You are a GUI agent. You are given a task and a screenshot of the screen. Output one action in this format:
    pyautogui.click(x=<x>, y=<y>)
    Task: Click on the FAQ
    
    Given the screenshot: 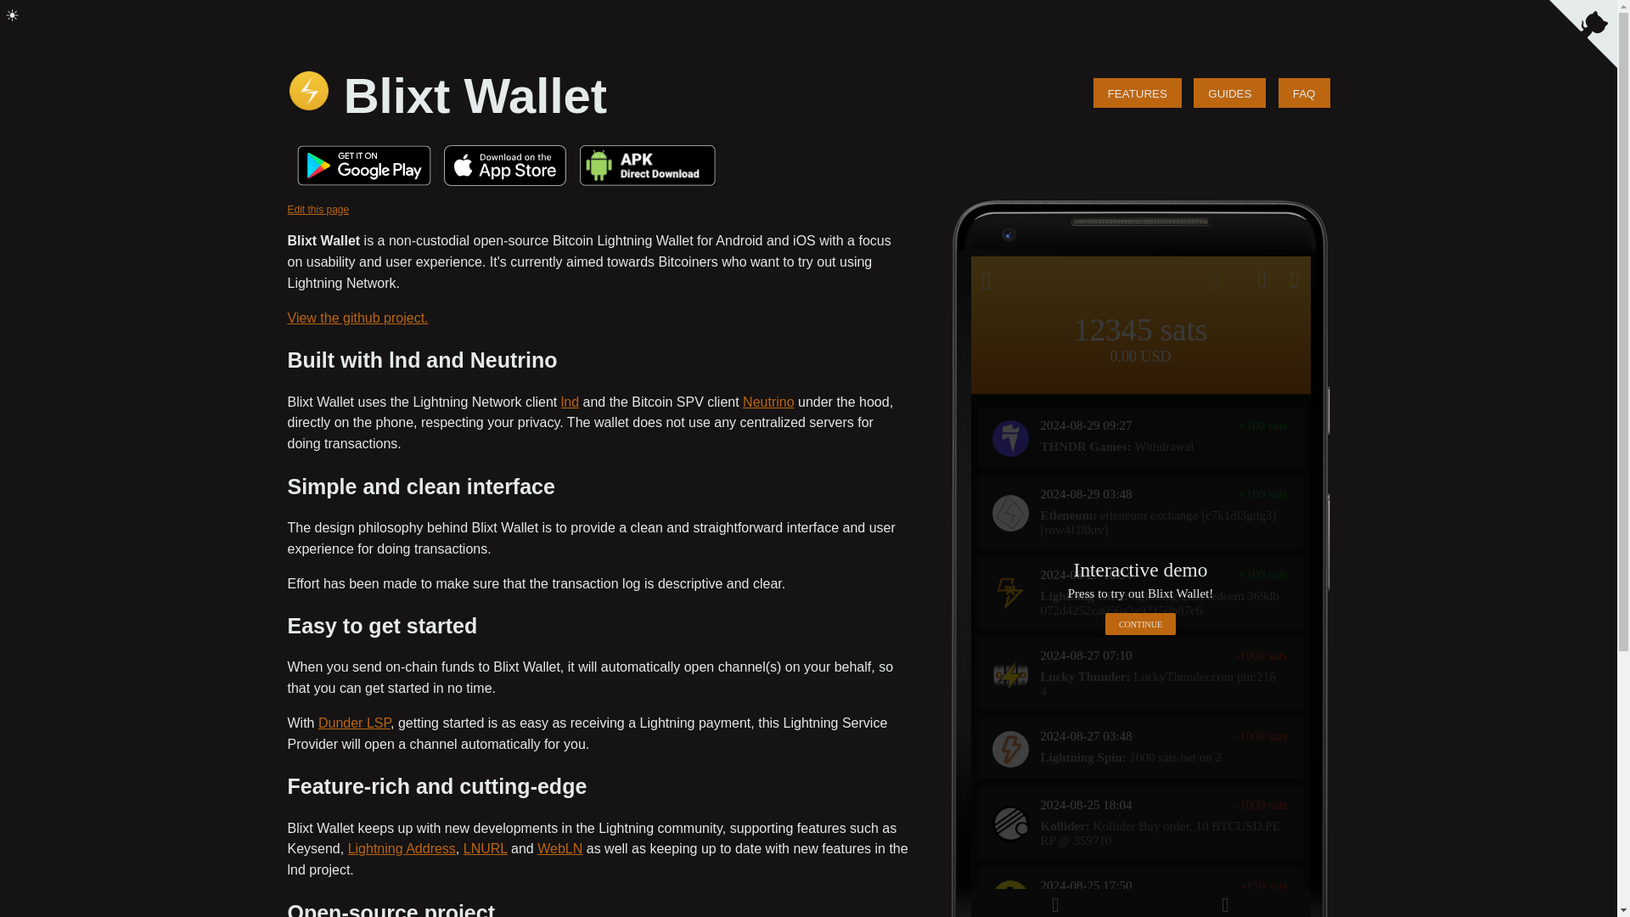 What is the action you would take?
    pyautogui.click(x=1304, y=93)
    